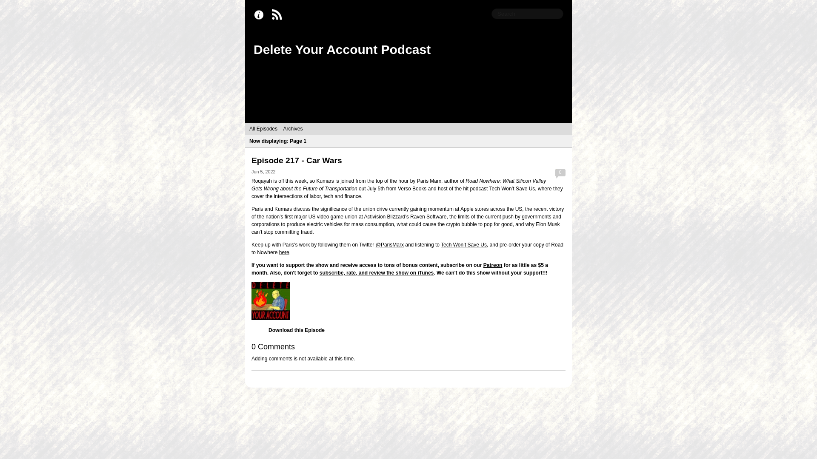 This screenshot has height=459, width=817. I want to click on Delete Your Account Podcast, so click(342, 49).